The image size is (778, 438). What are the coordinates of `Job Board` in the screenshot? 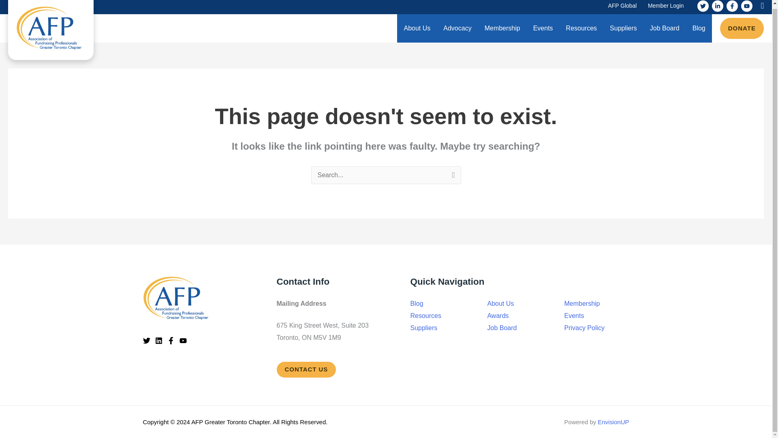 It's located at (665, 28).